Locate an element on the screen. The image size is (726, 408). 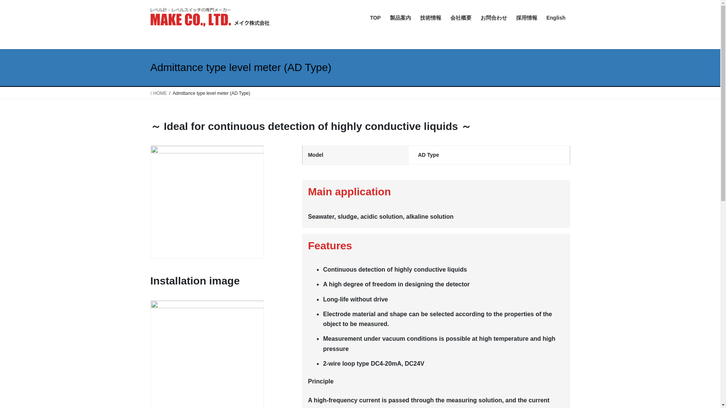
TOP is located at coordinates (375, 18).